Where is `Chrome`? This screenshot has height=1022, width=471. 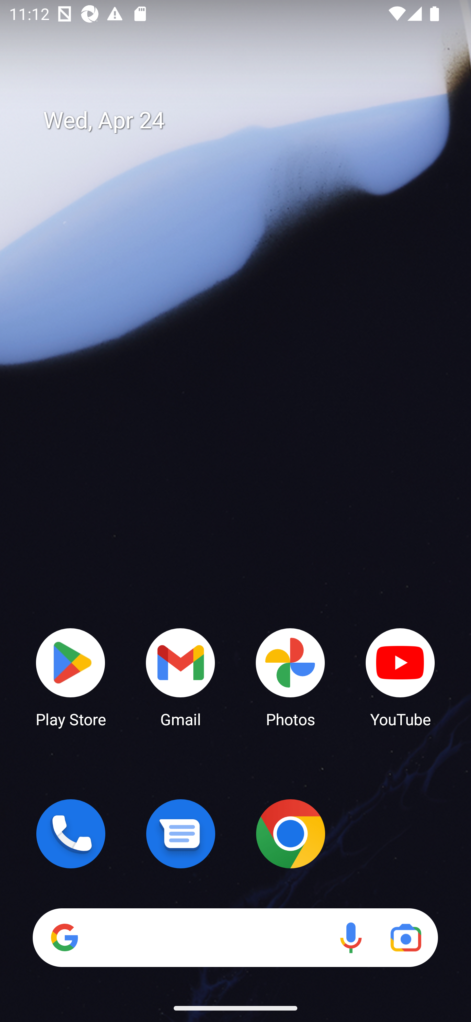
Chrome is located at coordinates (290, 834).